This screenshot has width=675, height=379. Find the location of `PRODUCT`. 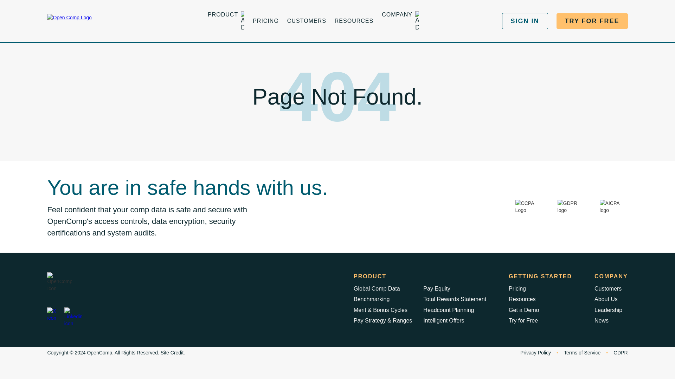

PRODUCT is located at coordinates (223, 21).